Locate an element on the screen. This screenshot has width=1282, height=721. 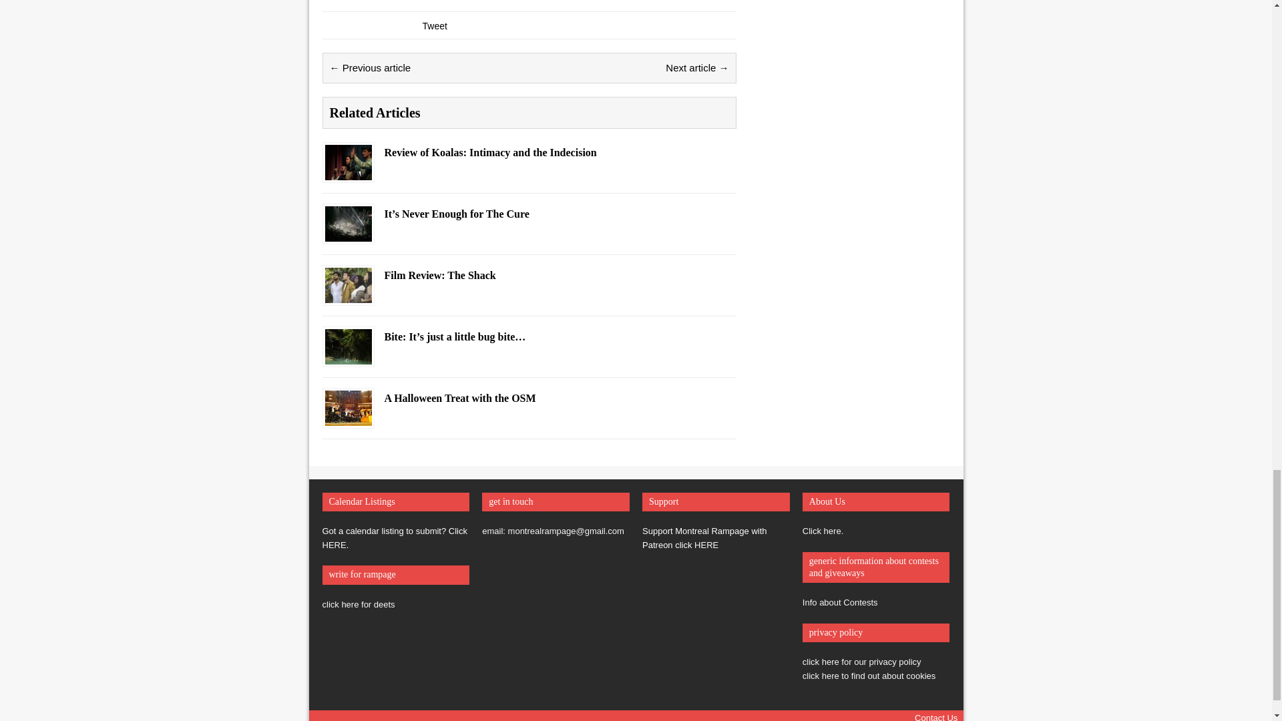
Review of Koalas: Intimacy and the Indecision is located at coordinates (347, 172).